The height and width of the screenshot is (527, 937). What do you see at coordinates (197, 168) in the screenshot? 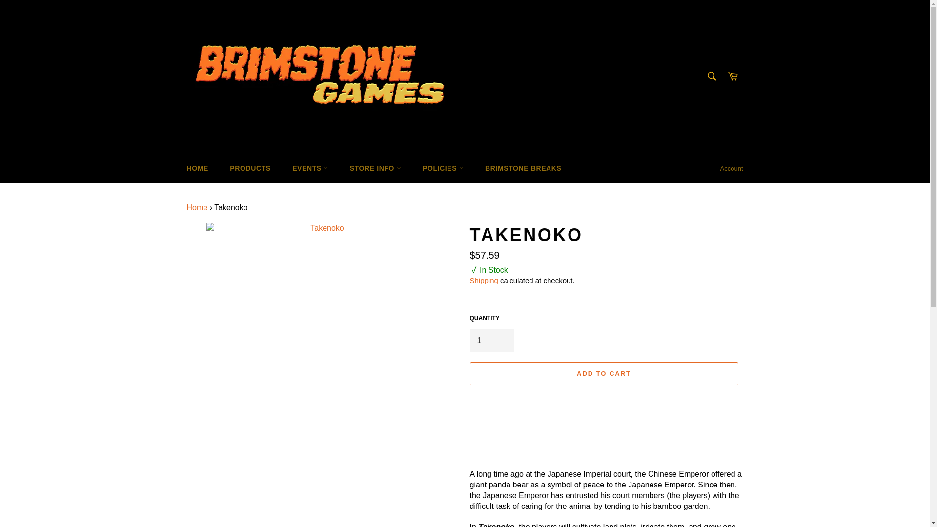
I see `HOME` at bounding box center [197, 168].